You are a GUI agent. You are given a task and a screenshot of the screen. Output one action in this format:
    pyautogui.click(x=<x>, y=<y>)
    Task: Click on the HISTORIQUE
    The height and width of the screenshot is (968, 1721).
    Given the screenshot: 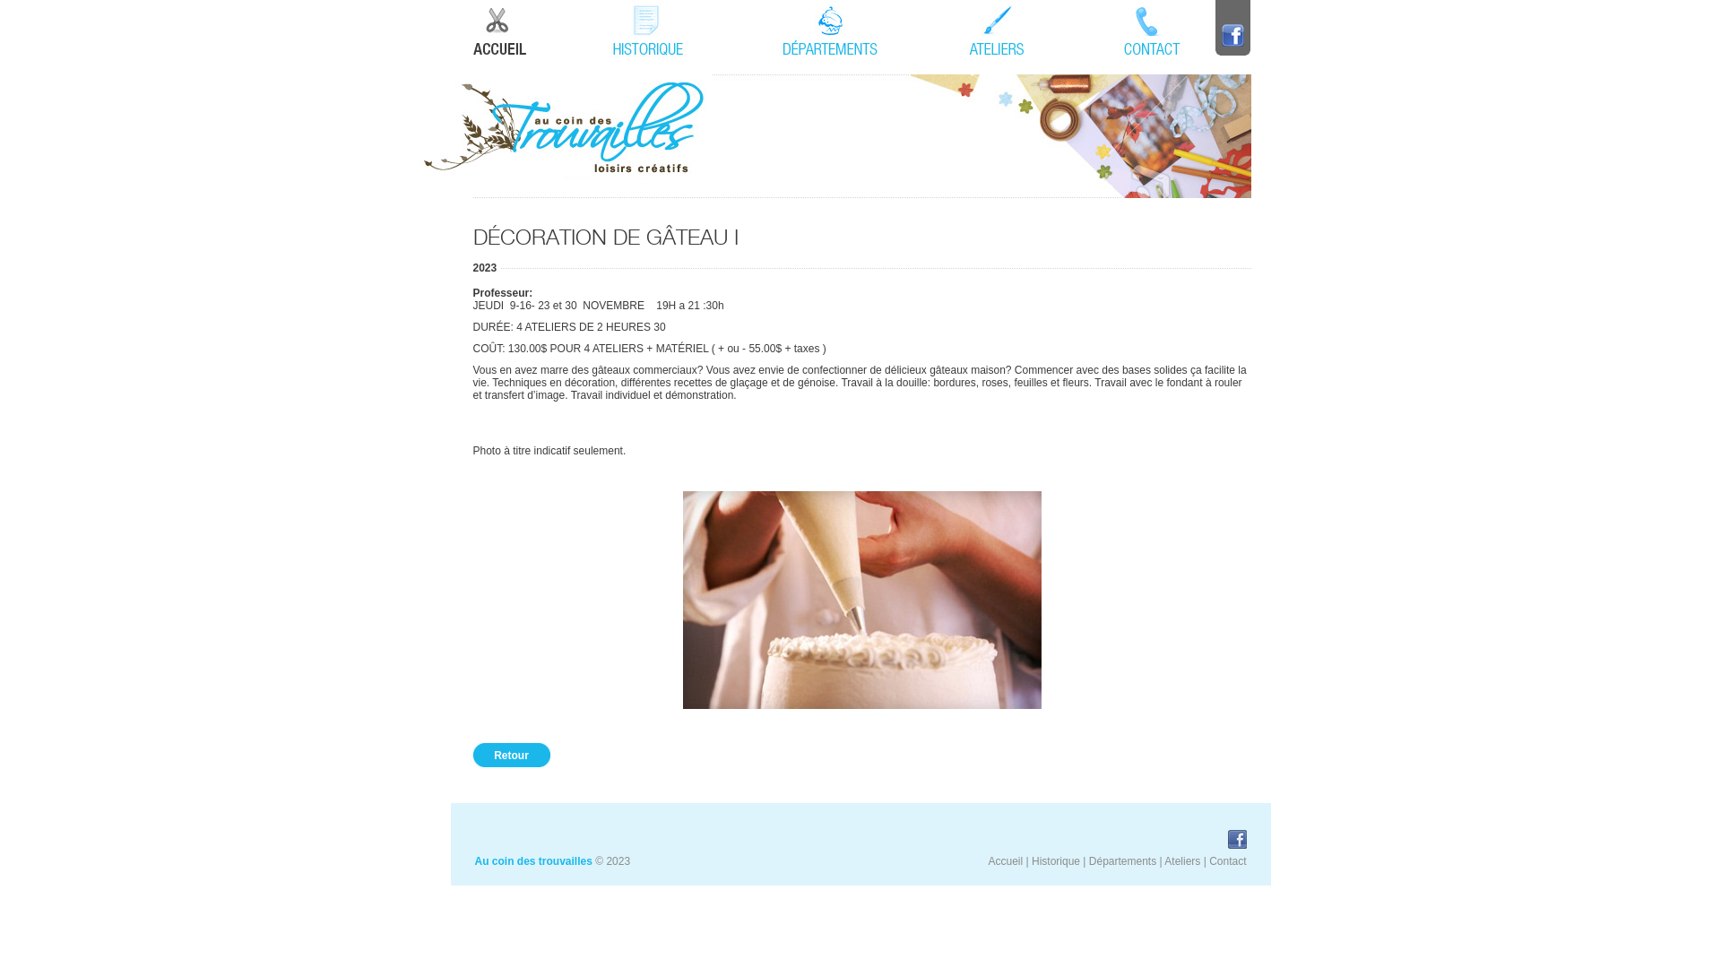 What is the action you would take?
    pyautogui.click(x=647, y=29)
    